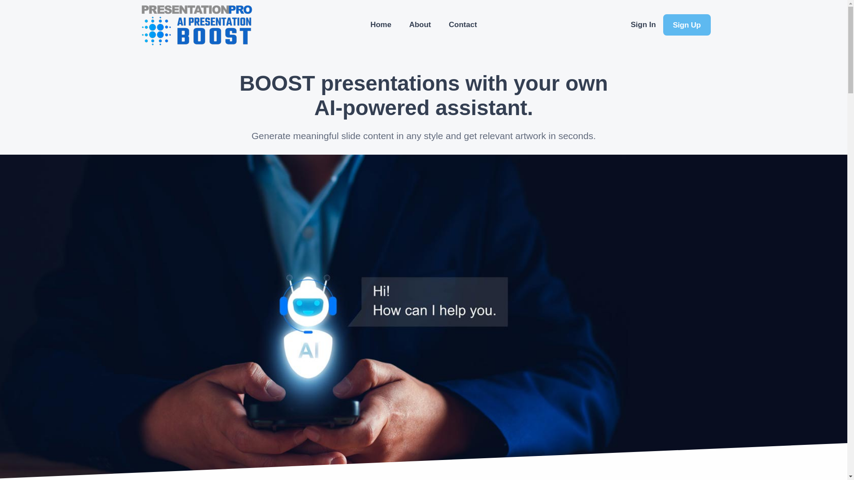 The image size is (854, 480). What do you see at coordinates (463, 25) in the screenshot?
I see `Contact` at bounding box center [463, 25].